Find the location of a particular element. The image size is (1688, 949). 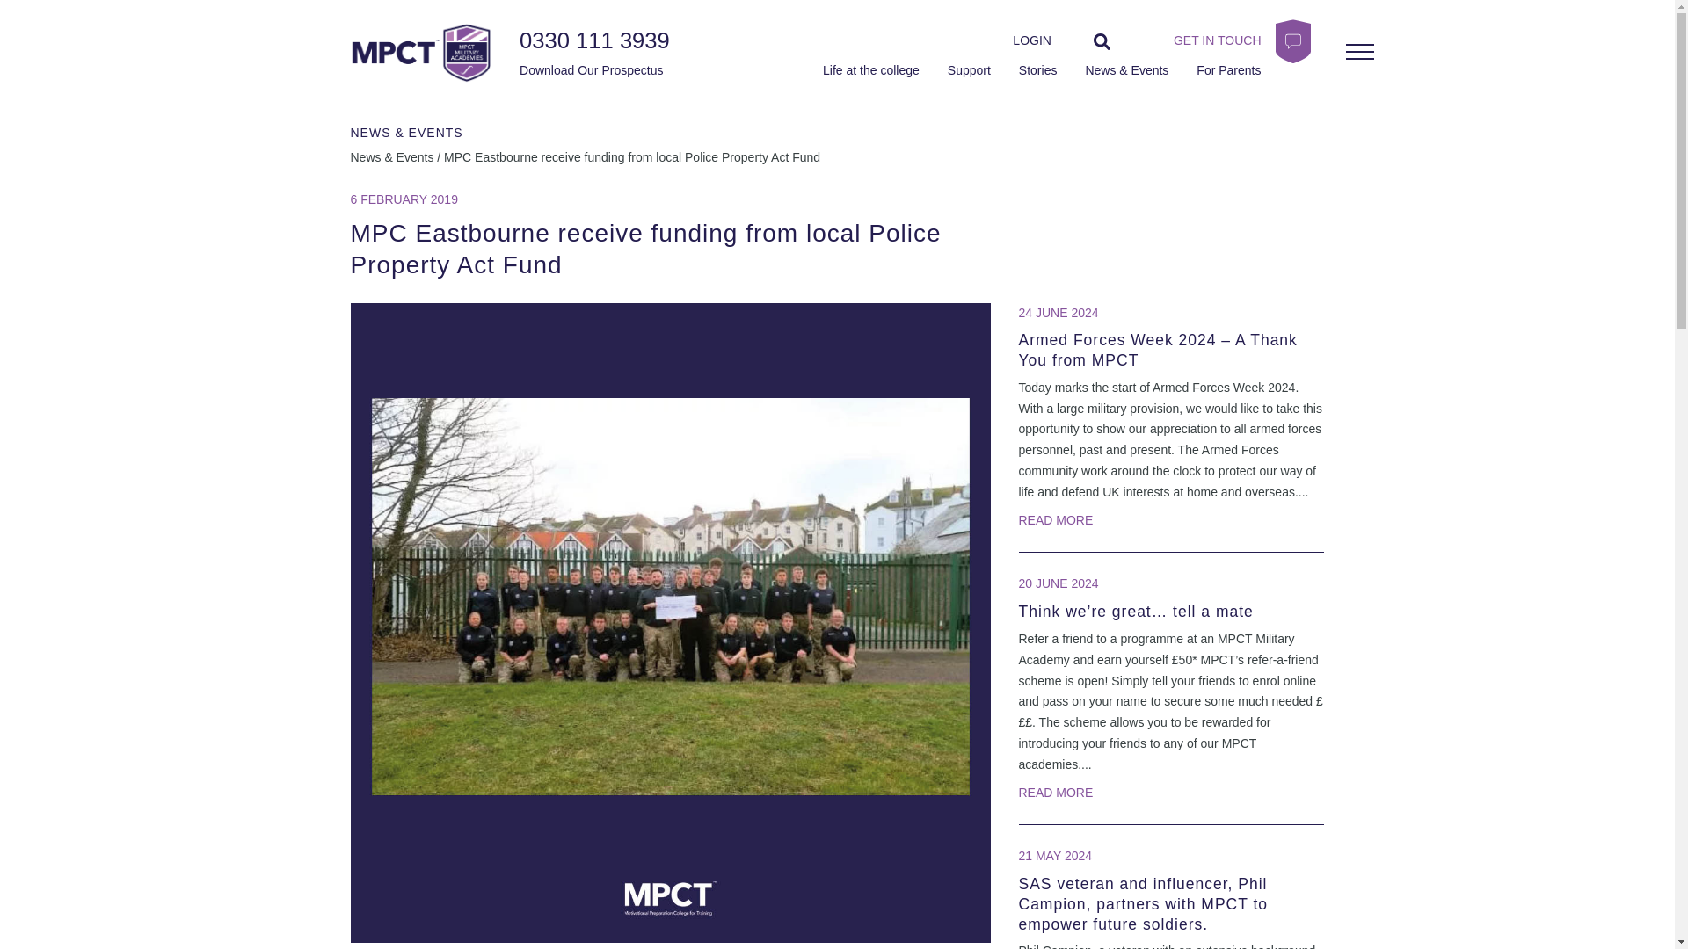

Support is located at coordinates (969, 70).